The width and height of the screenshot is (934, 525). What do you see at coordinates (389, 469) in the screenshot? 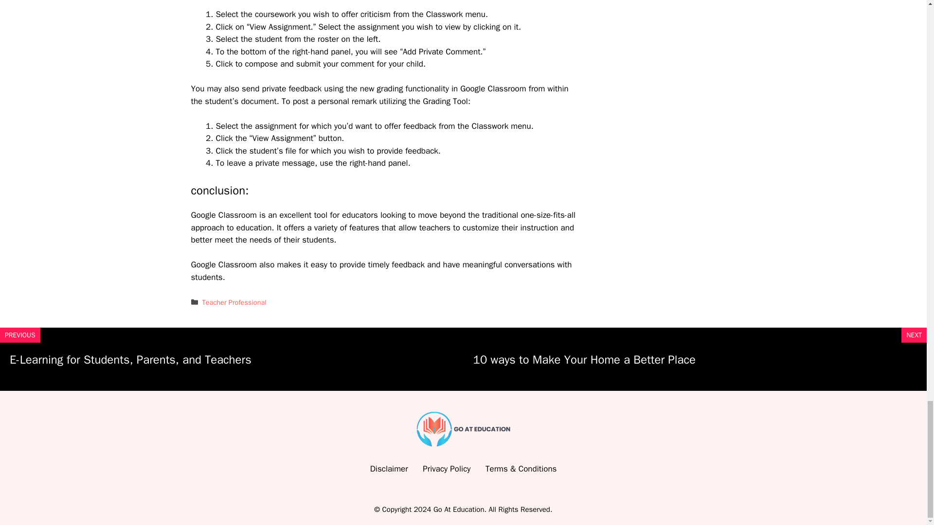
I see `Disclaimer` at bounding box center [389, 469].